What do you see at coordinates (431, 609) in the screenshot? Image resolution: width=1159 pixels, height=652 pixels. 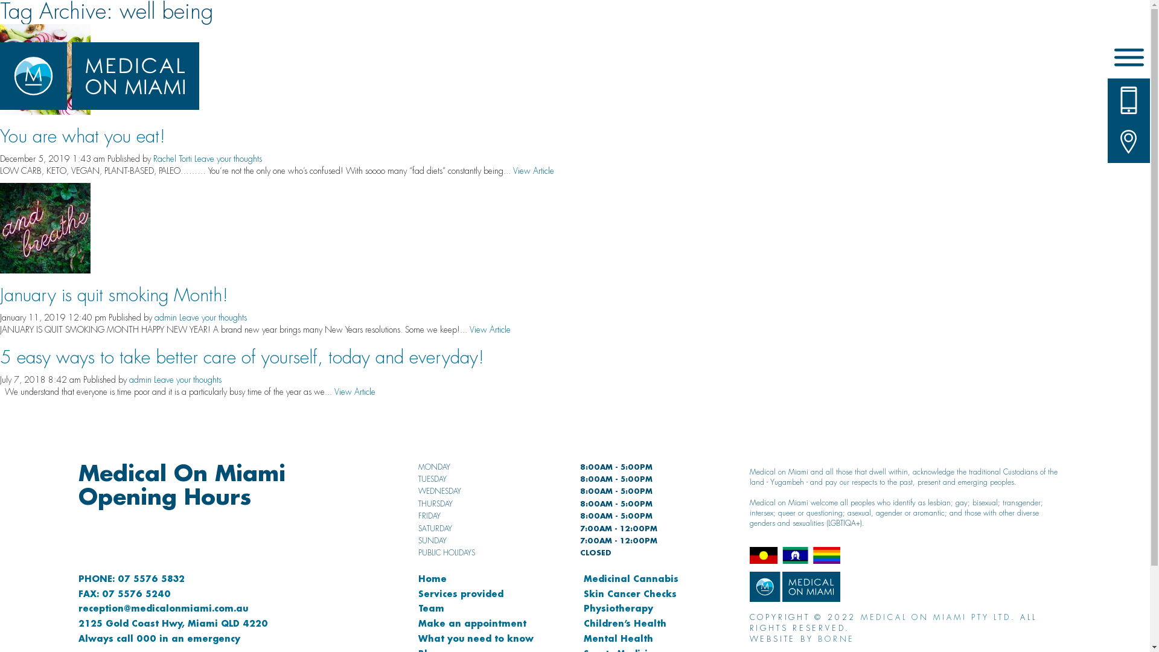 I see `Team` at bounding box center [431, 609].